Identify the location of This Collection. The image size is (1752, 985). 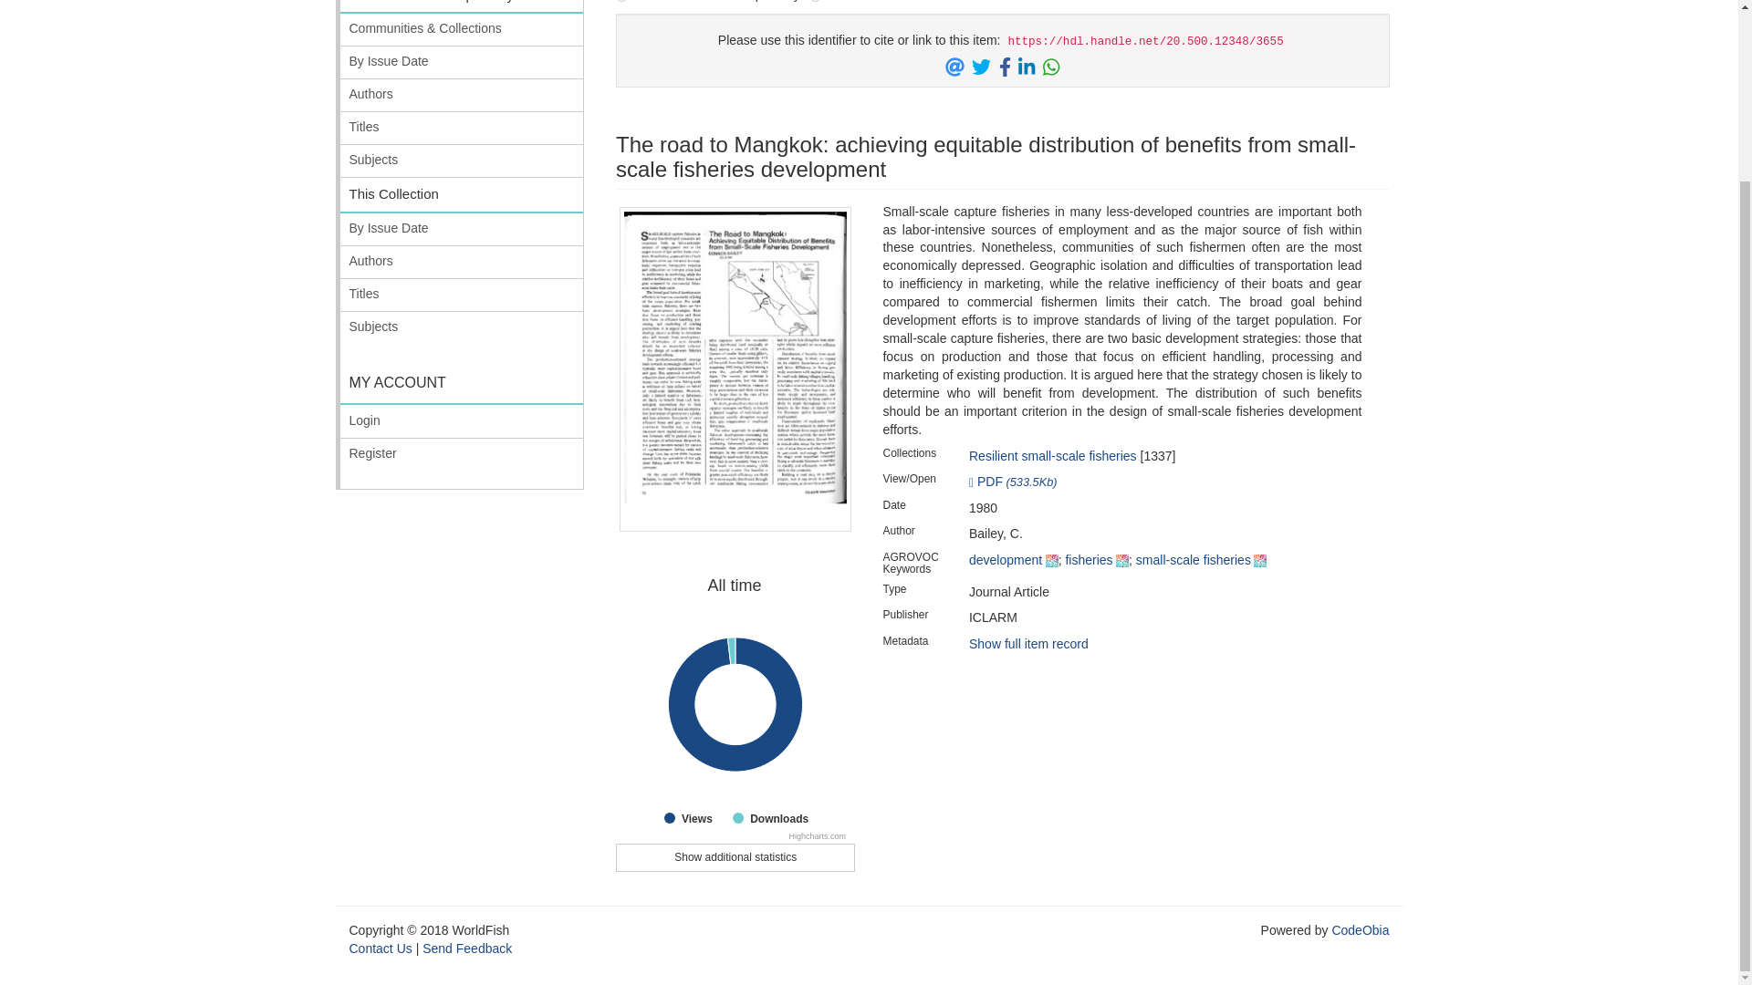
(462, 195).